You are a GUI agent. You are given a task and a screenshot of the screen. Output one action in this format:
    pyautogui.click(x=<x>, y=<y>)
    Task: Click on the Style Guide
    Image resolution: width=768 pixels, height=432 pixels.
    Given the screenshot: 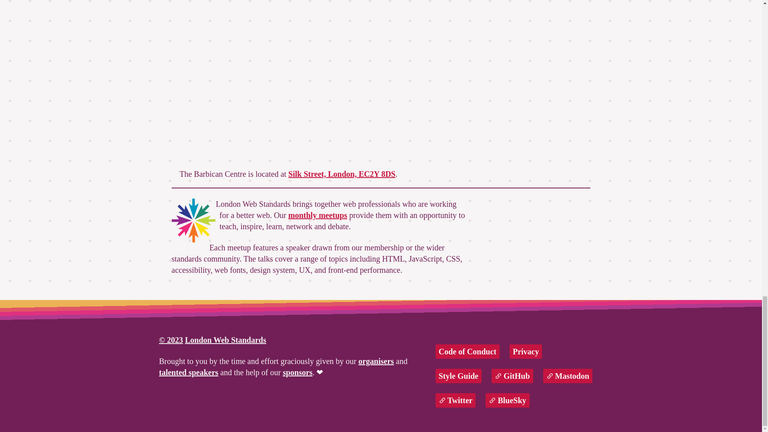 What is the action you would take?
    pyautogui.click(x=458, y=376)
    